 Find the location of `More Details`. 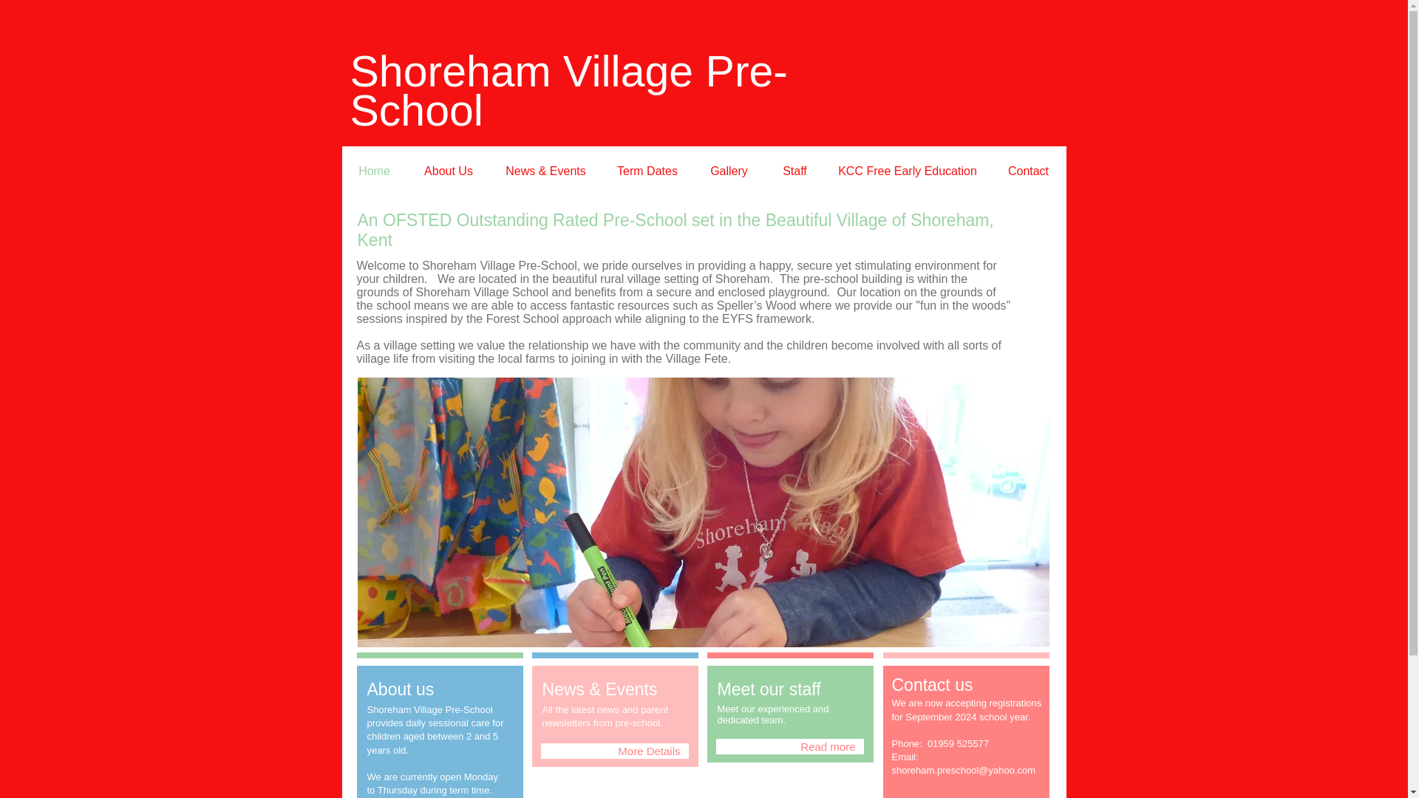

More Details is located at coordinates (614, 751).